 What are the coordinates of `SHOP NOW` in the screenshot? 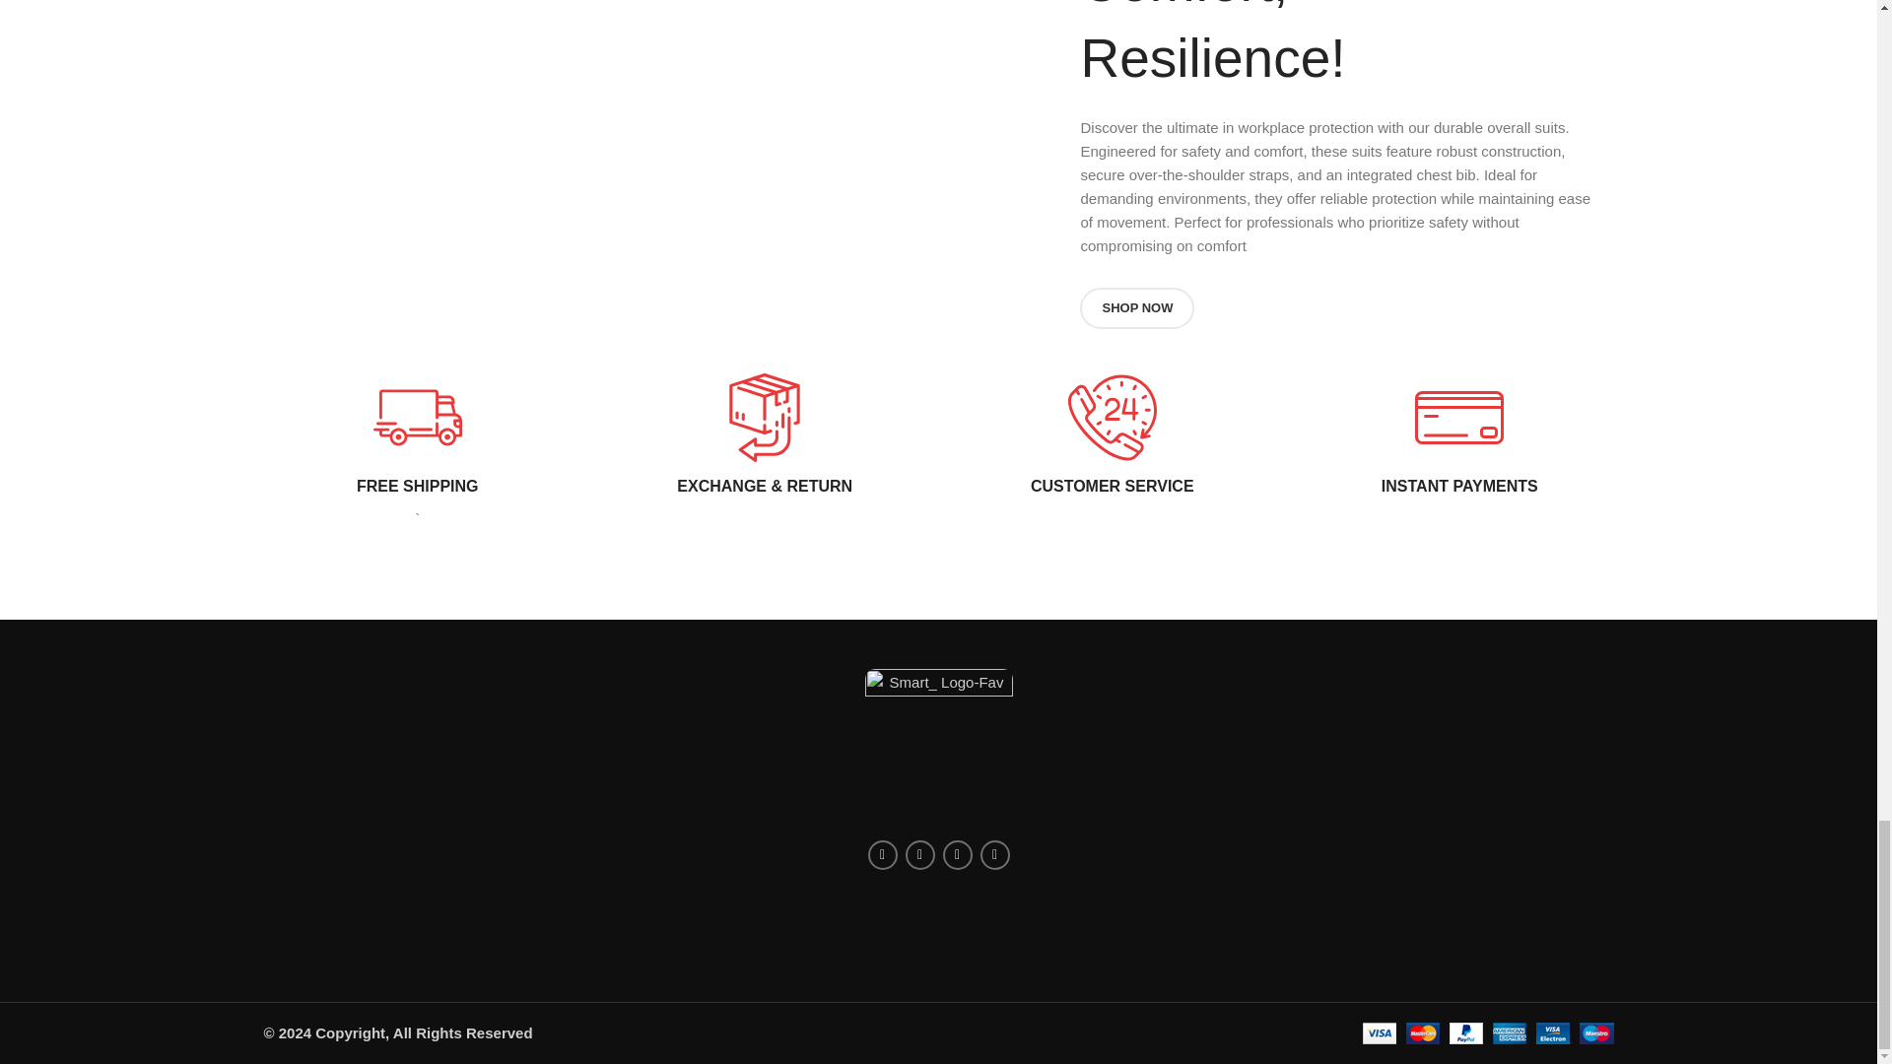 It's located at (1137, 307).